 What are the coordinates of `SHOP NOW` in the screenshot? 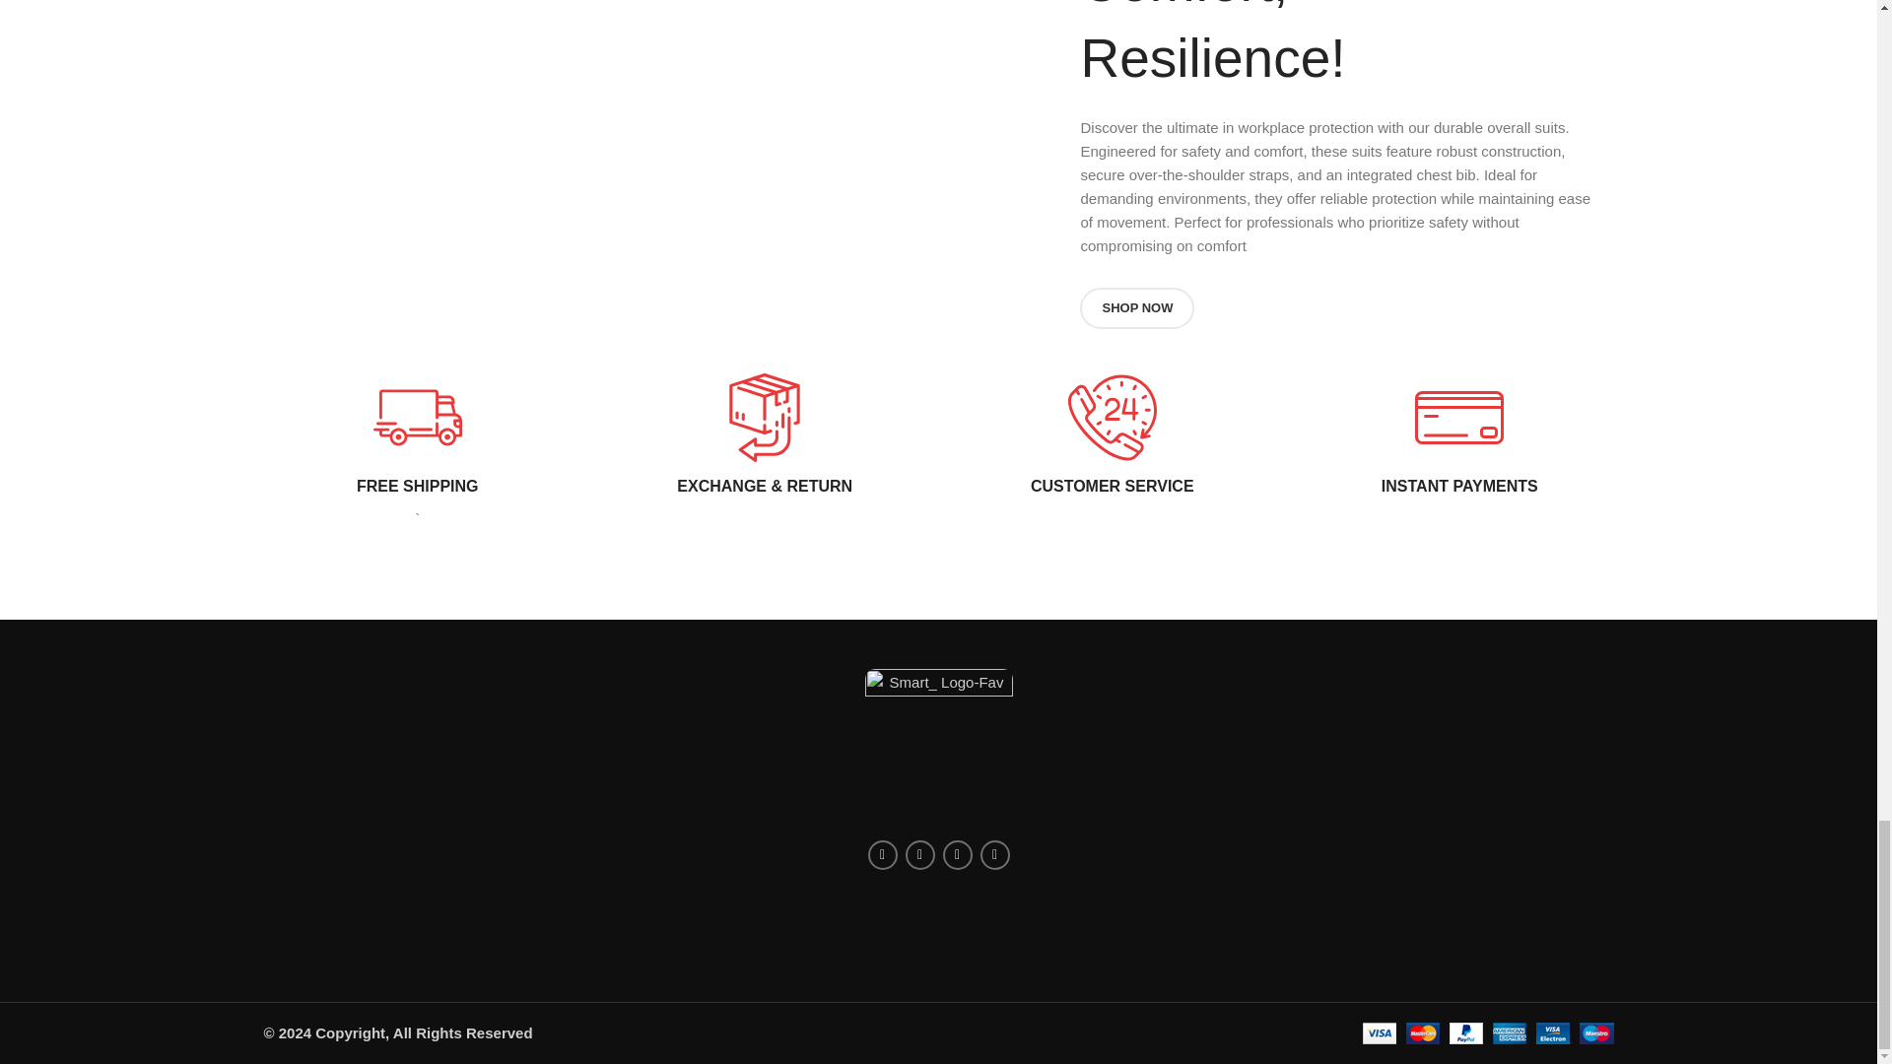 It's located at (1137, 307).